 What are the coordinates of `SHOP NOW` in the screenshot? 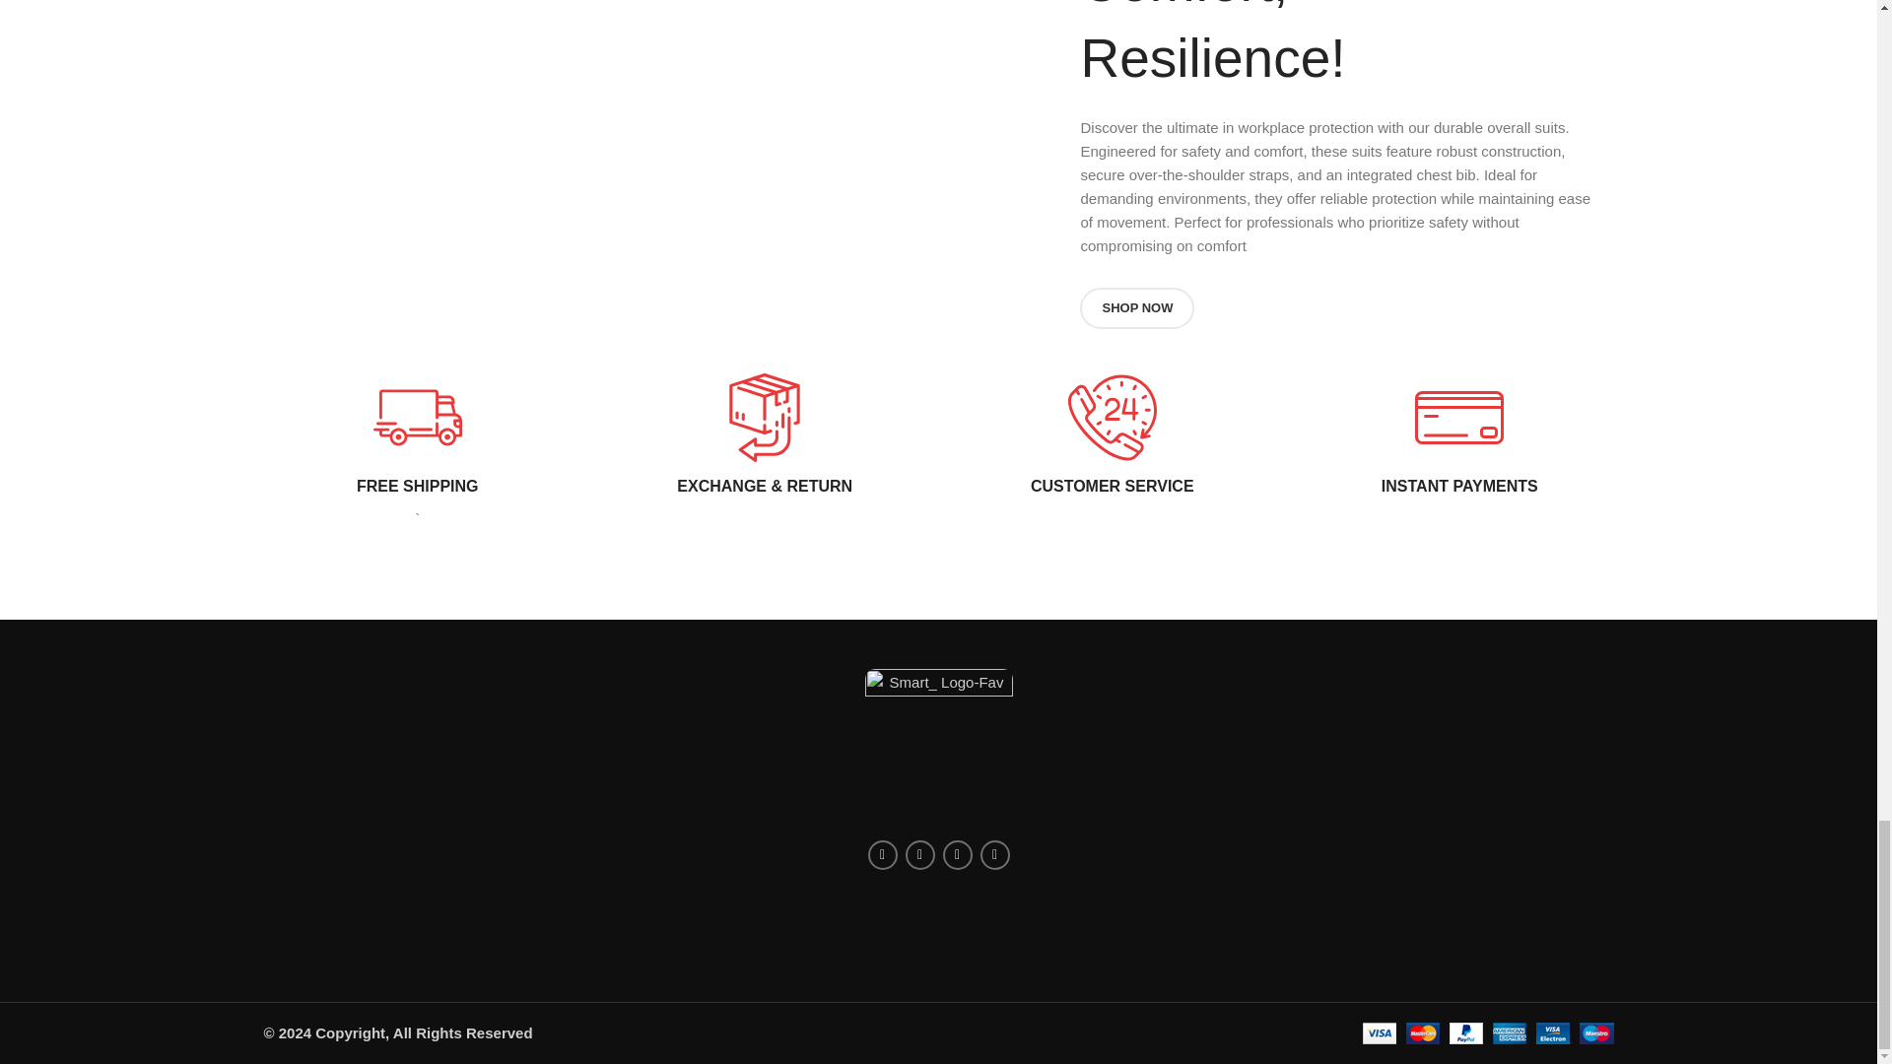 It's located at (1137, 307).